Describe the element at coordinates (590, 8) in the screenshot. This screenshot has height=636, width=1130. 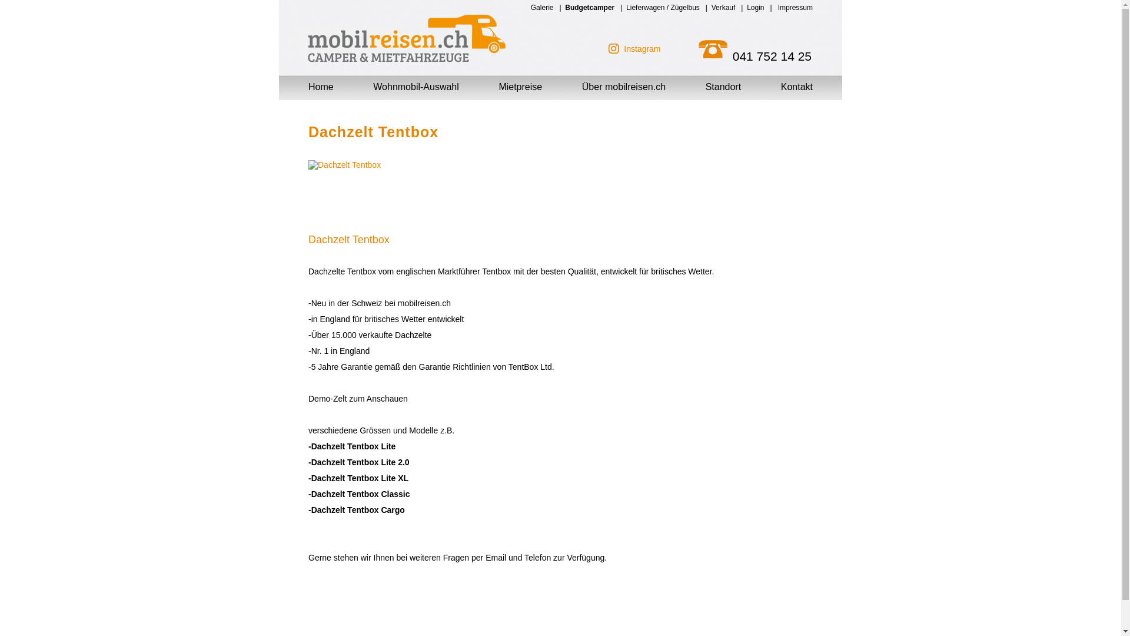
I see `Budgetcamper` at that location.